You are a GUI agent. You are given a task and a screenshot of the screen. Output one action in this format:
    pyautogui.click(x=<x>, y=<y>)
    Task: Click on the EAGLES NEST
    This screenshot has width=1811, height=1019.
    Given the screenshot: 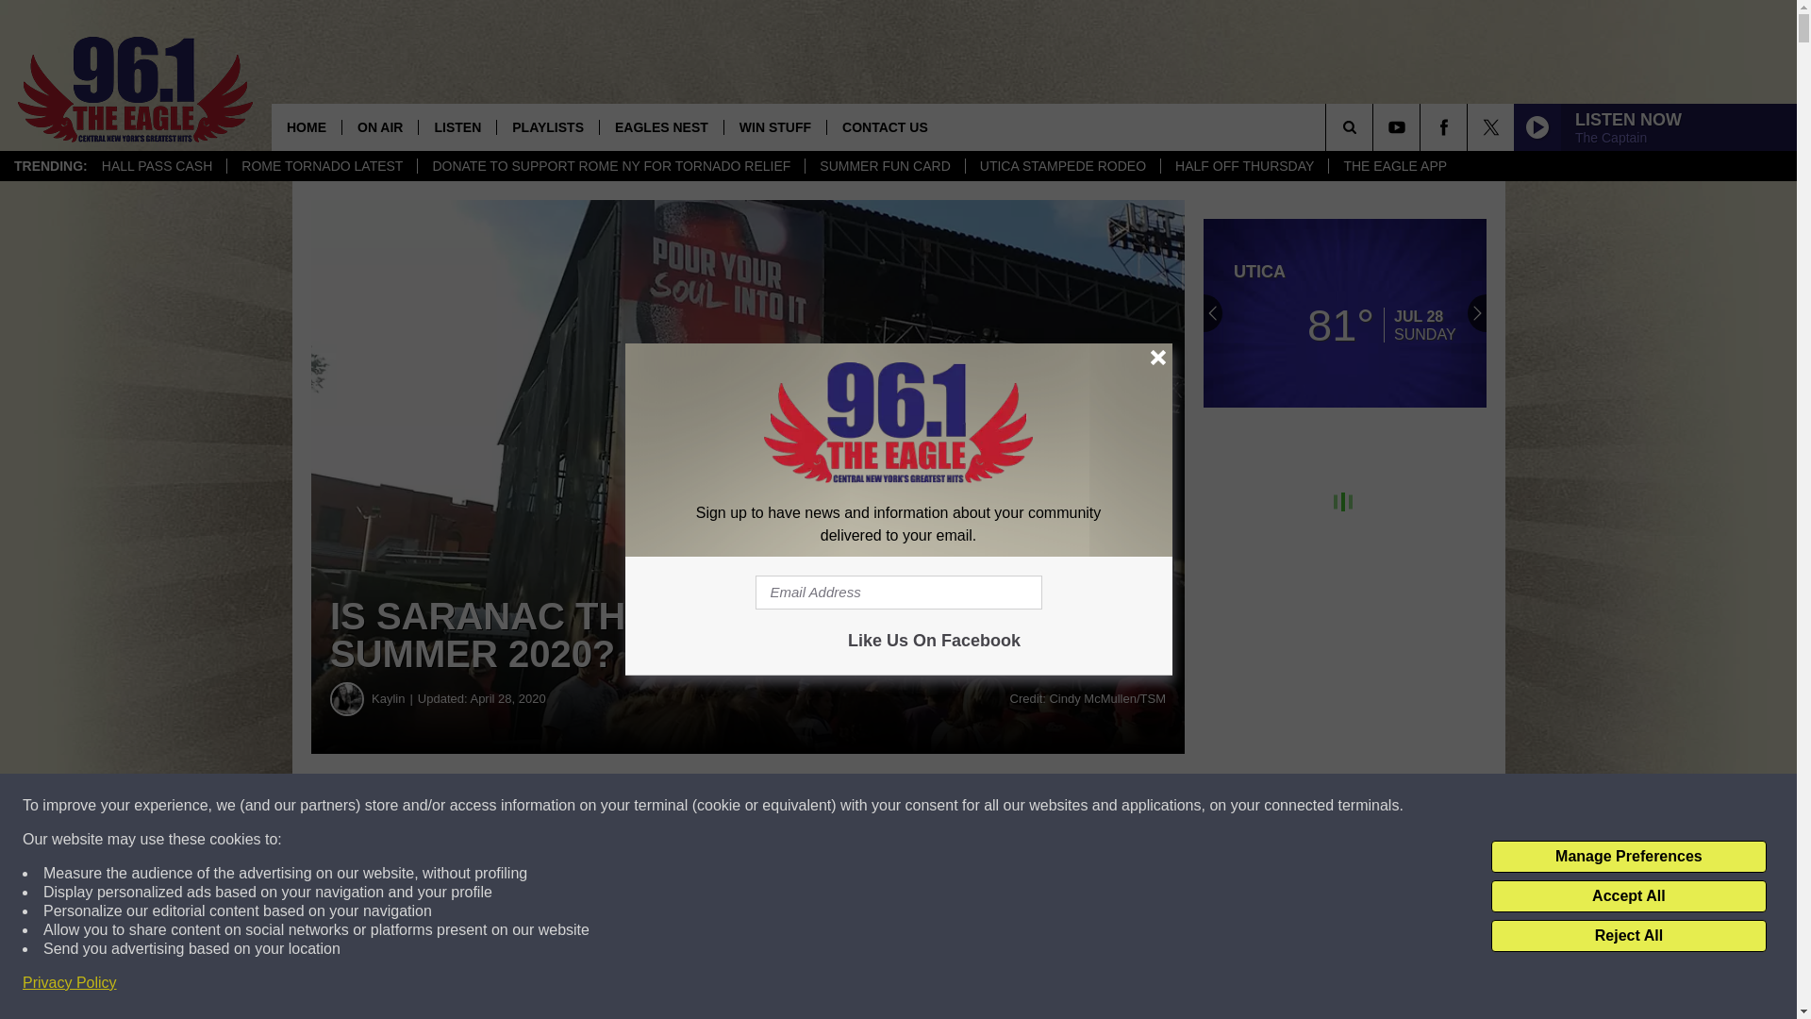 What is the action you would take?
    pyautogui.click(x=660, y=126)
    